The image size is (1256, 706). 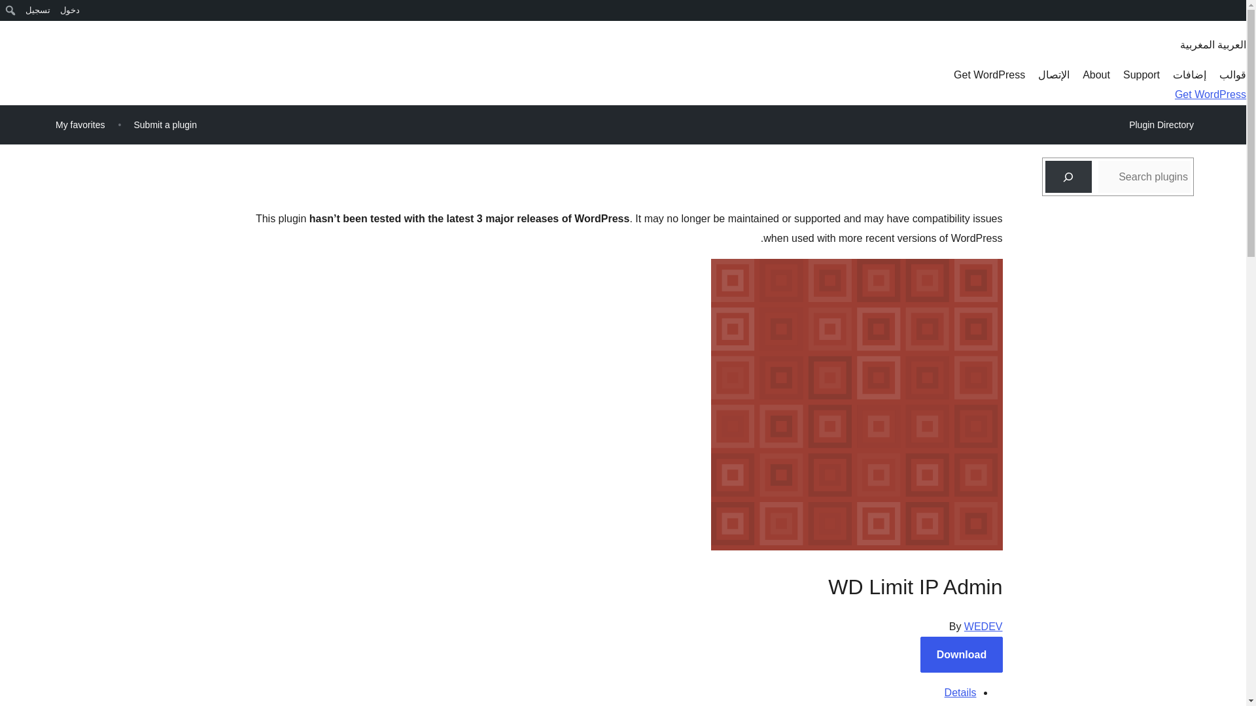 What do you see at coordinates (1141, 75) in the screenshot?
I see `Support` at bounding box center [1141, 75].